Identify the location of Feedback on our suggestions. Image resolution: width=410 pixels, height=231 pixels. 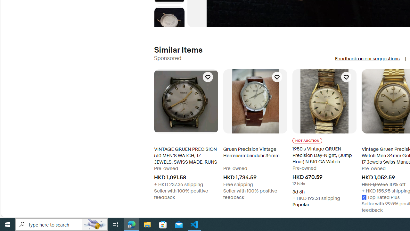
(367, 59).